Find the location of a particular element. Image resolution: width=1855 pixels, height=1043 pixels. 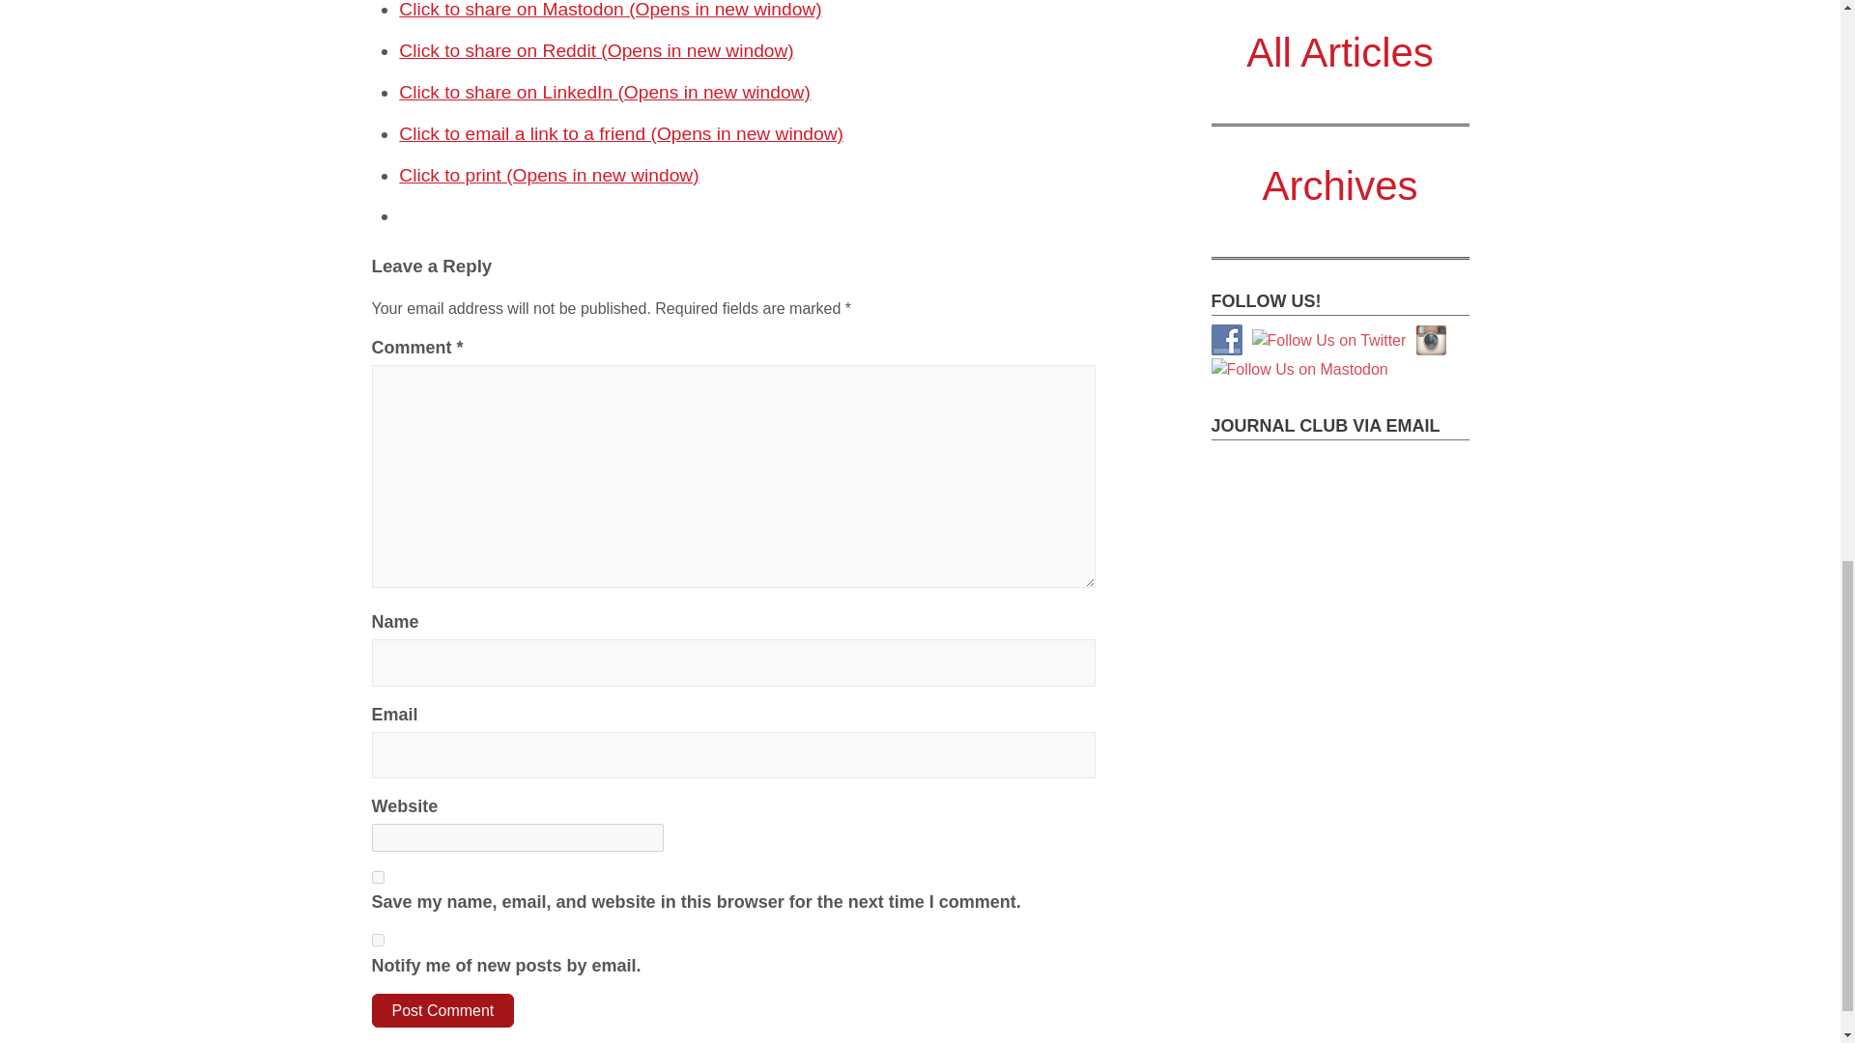

Click to share on Reddit is located at coordinates (595, 50).